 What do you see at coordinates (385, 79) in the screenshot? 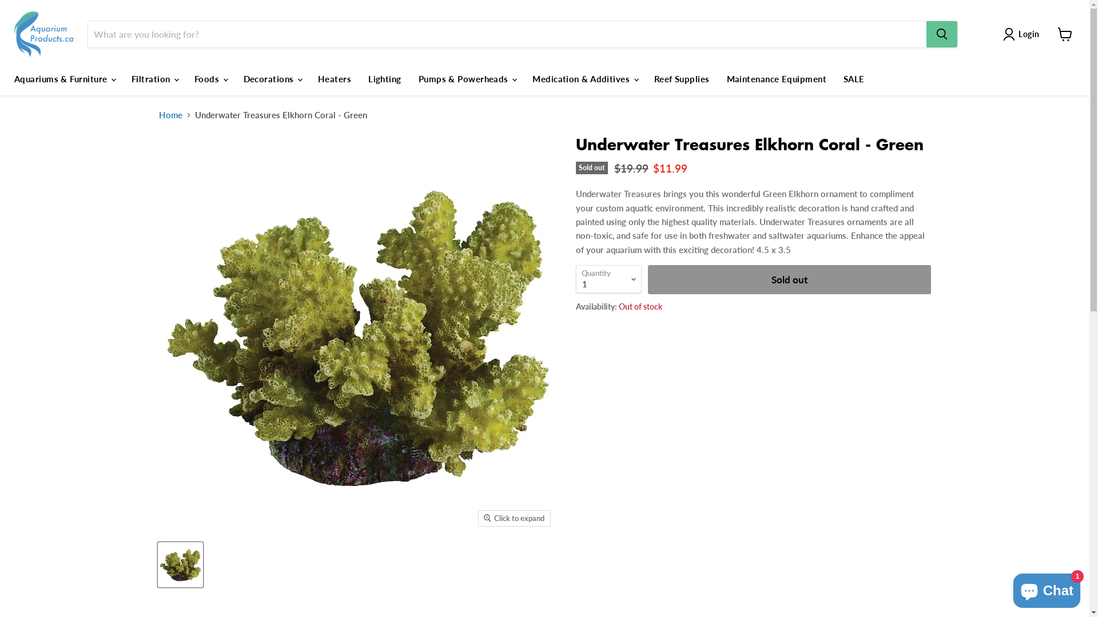
I see `Lighting` at bounding box center [385, 79].